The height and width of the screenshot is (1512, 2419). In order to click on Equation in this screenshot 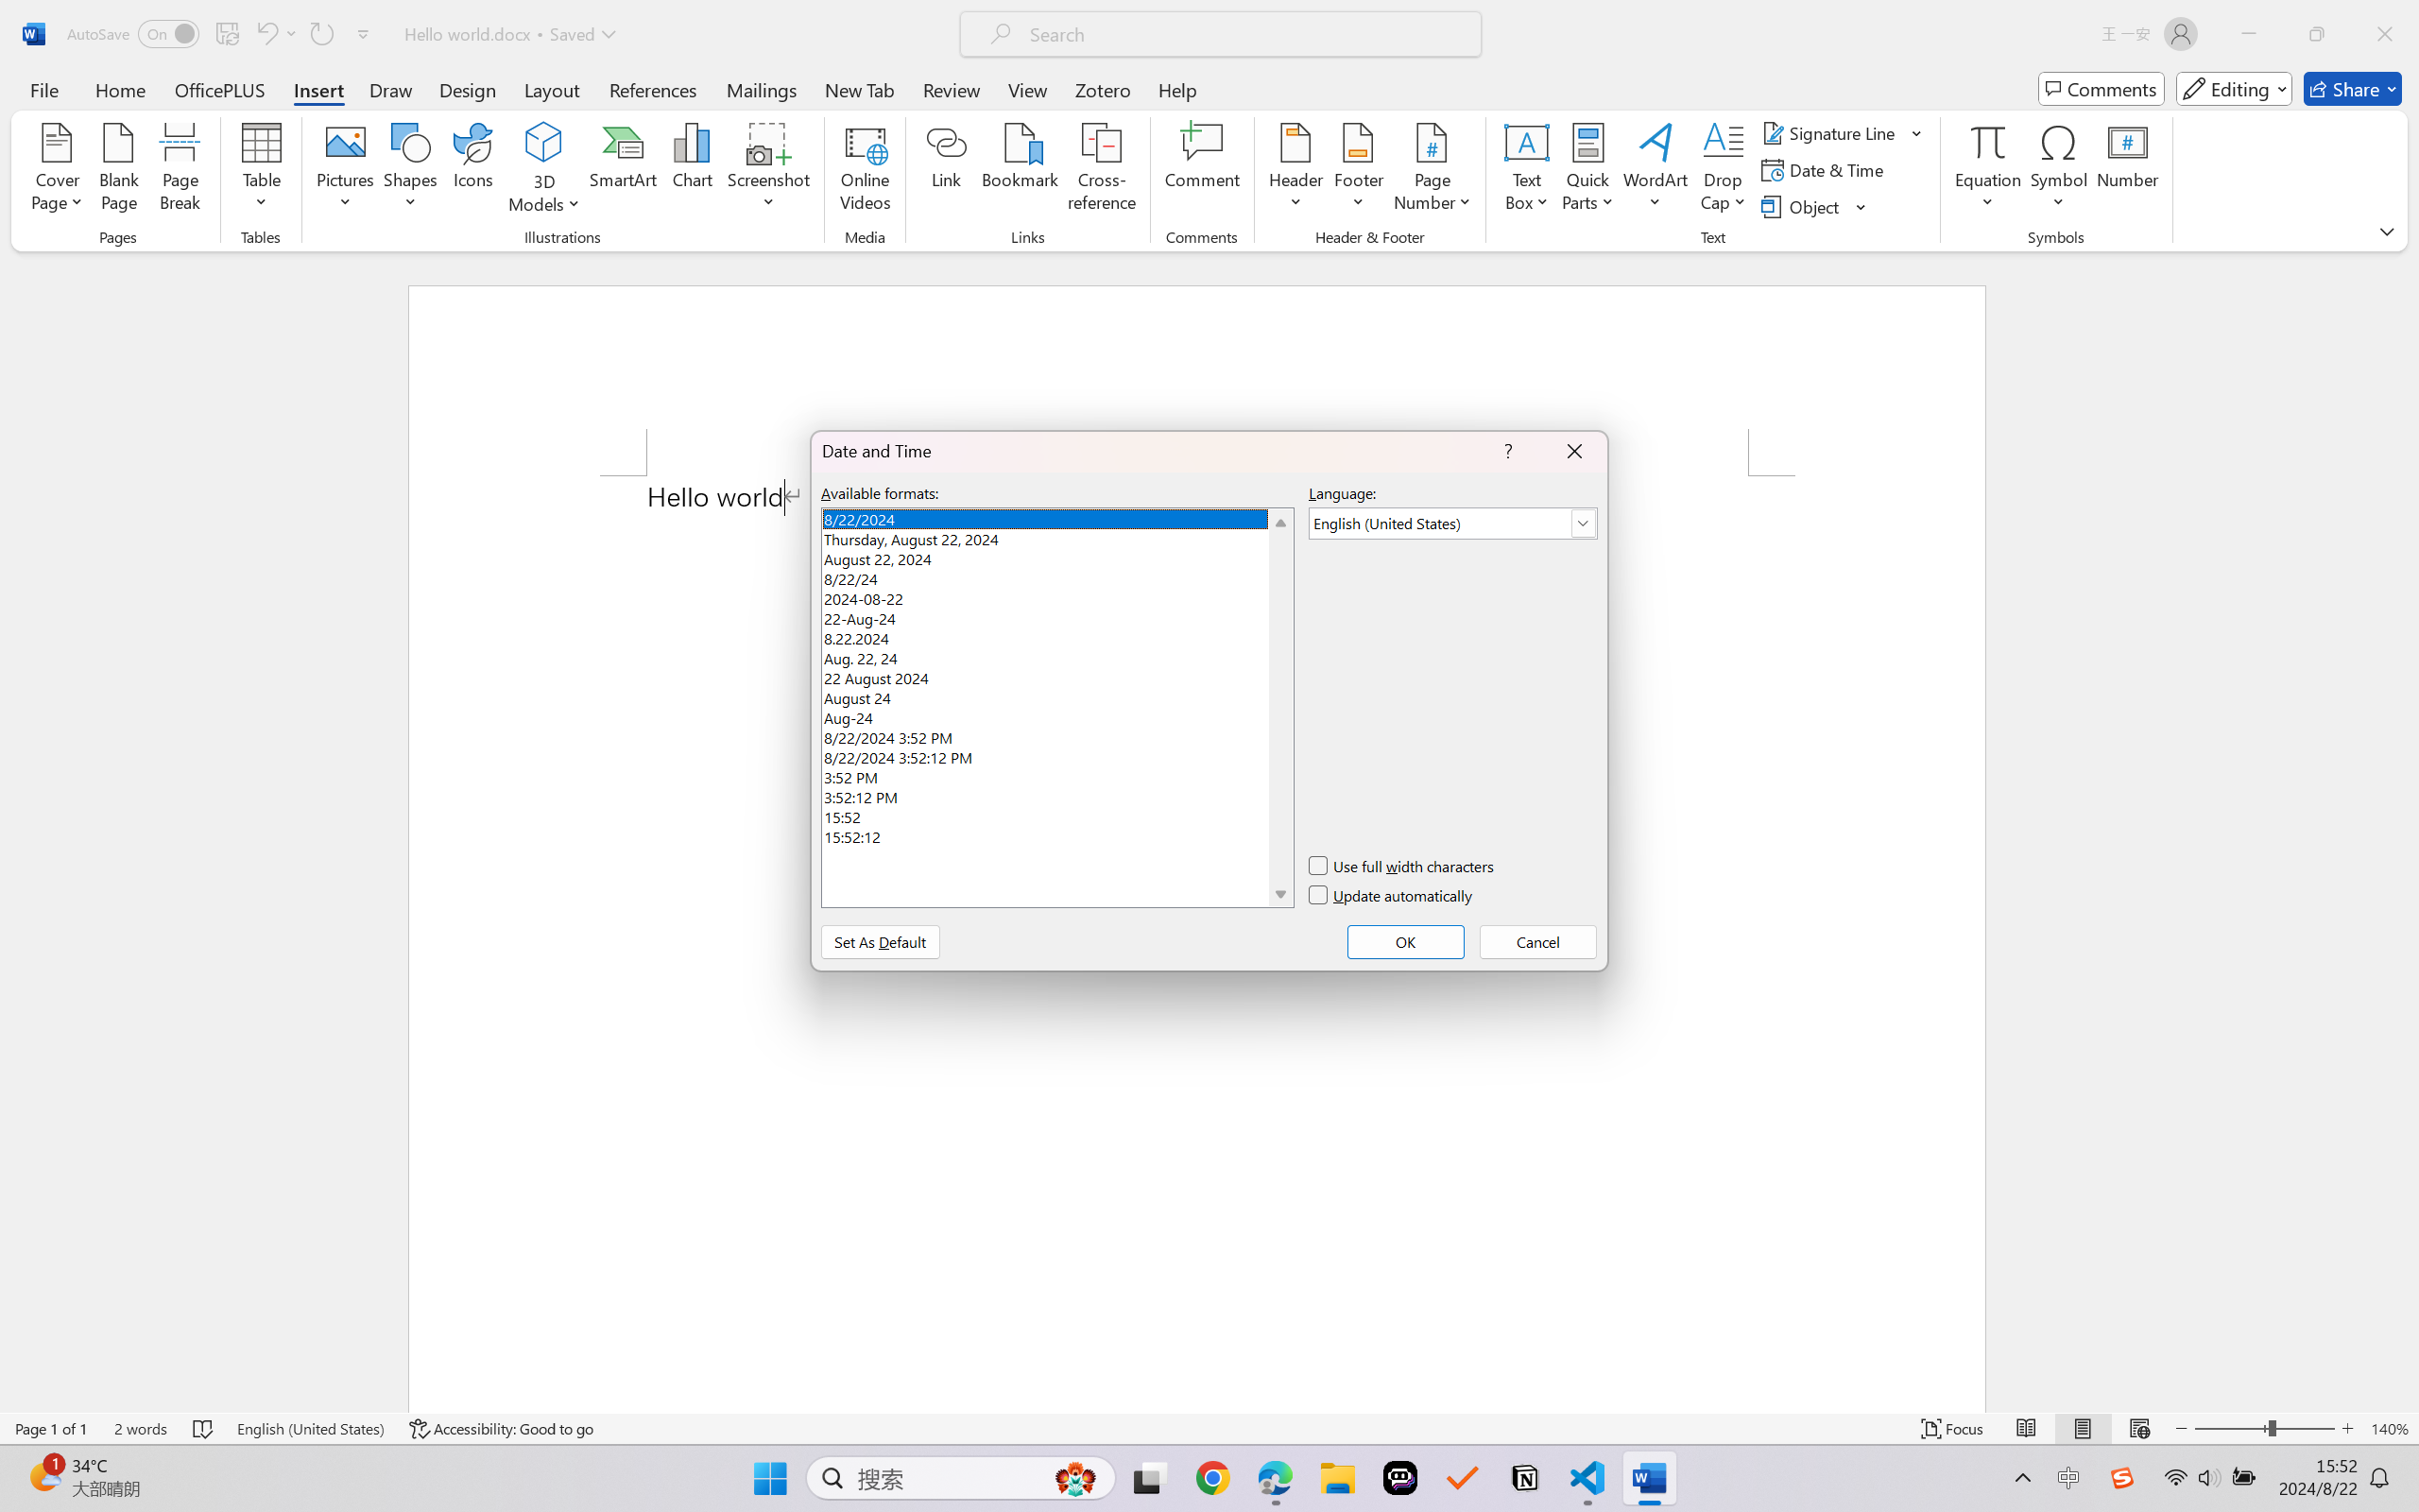, I will do `click(1988, 142)`.